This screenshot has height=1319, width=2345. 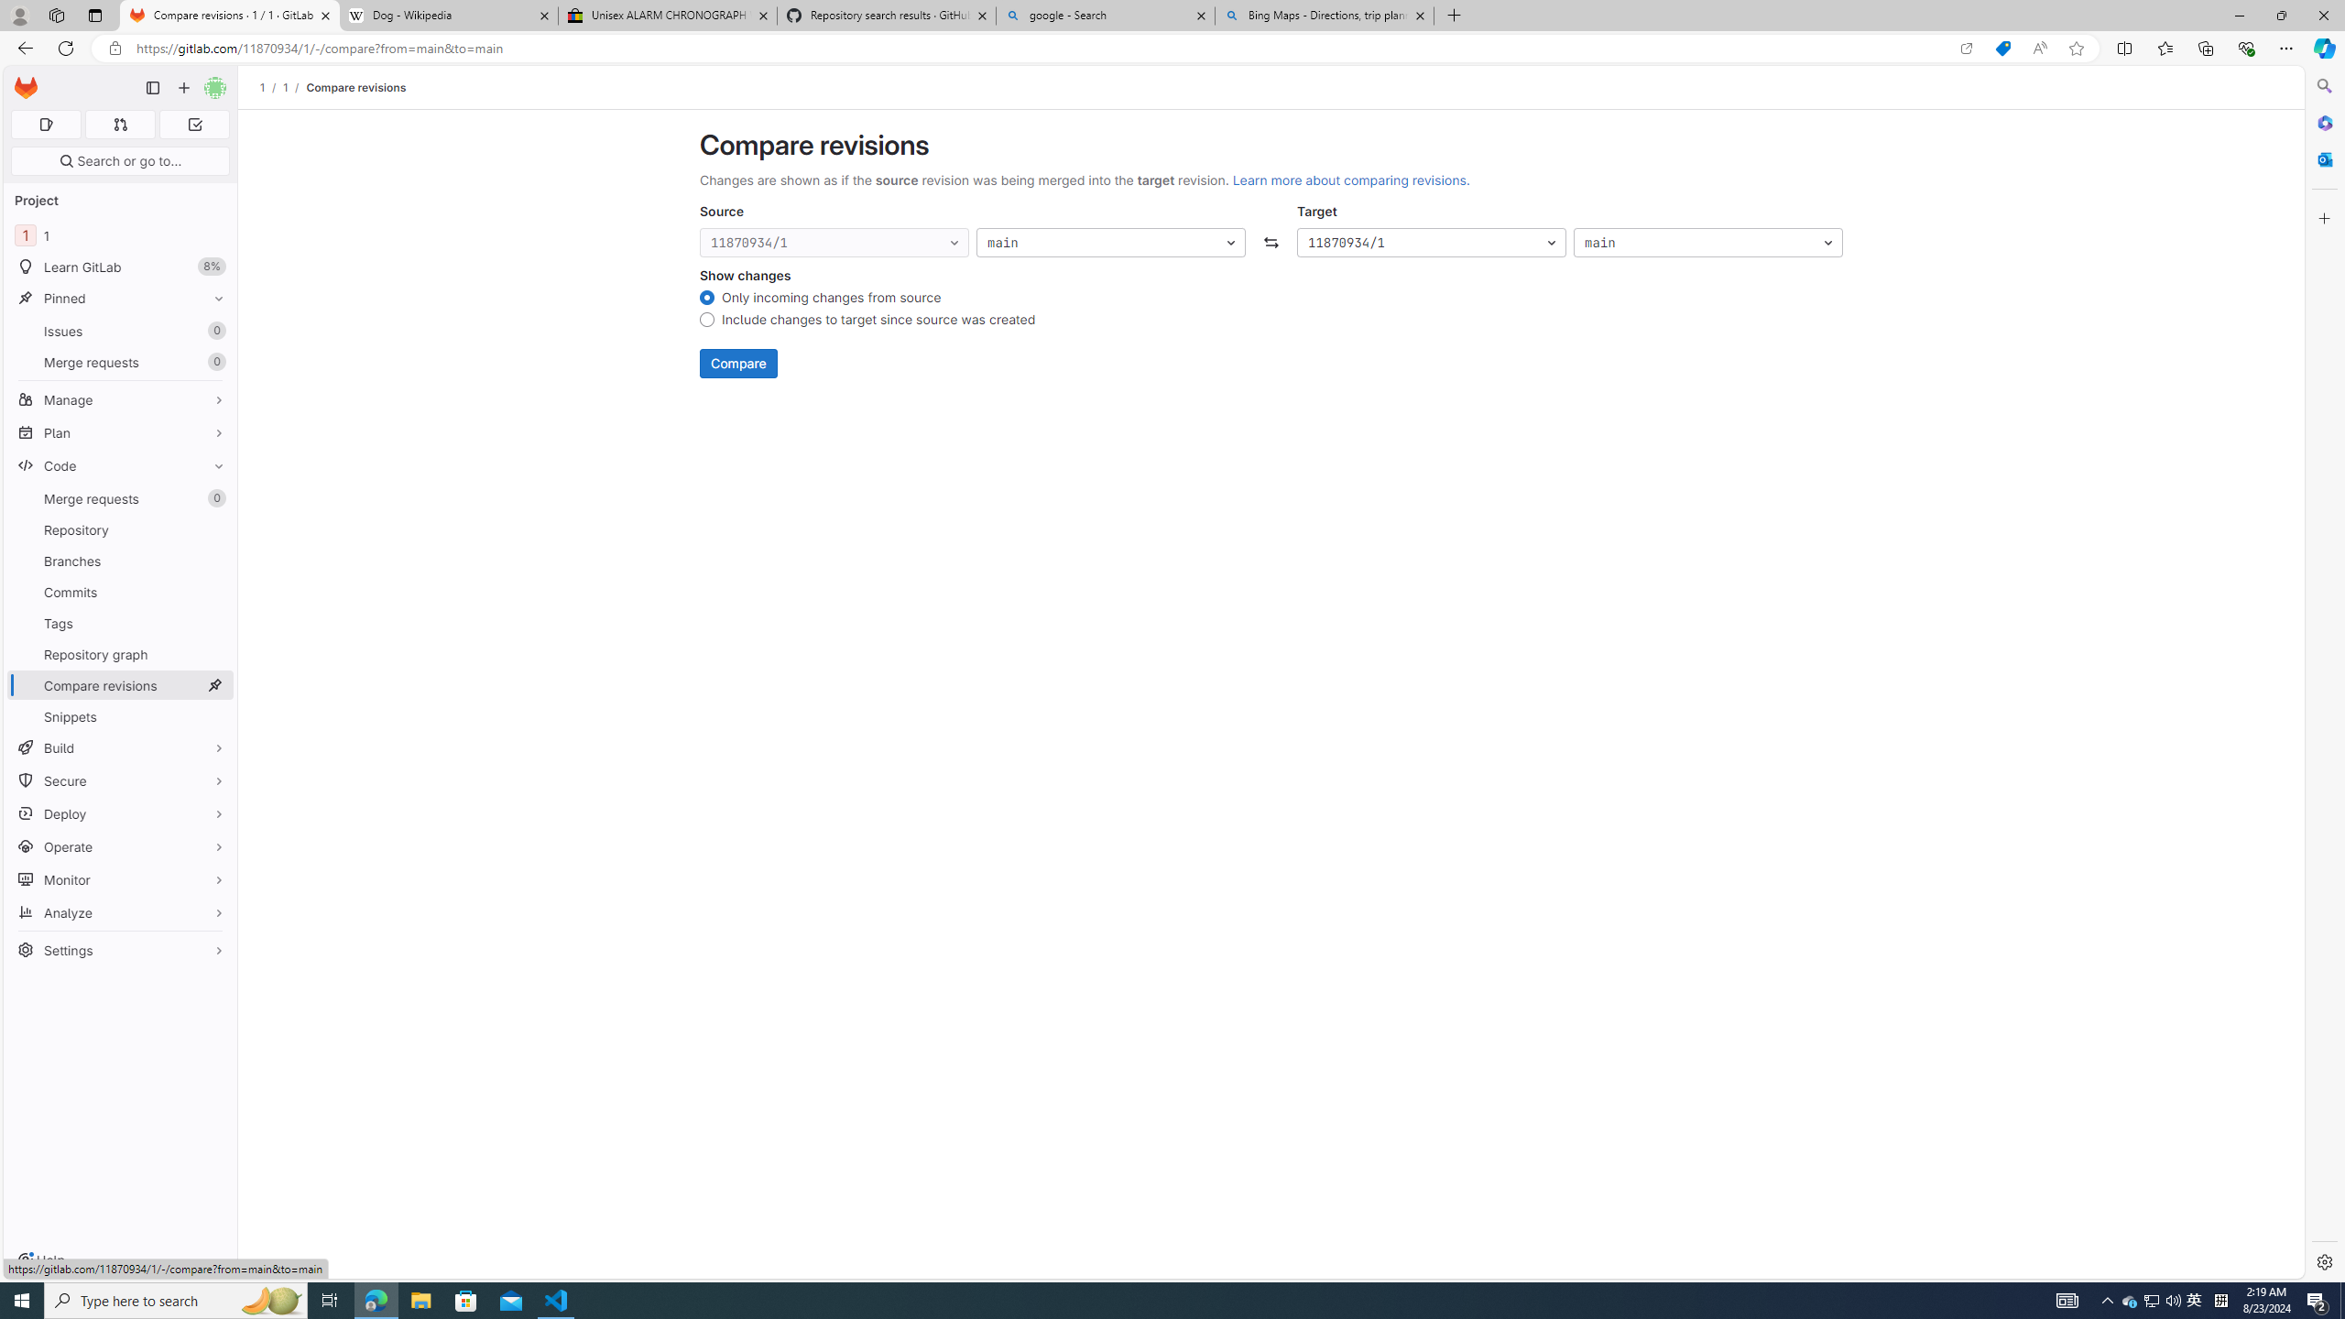 What do you see at coordinates (121, 299) in the screenshot?
I see `Pinned` at bounding box center [121, 299].